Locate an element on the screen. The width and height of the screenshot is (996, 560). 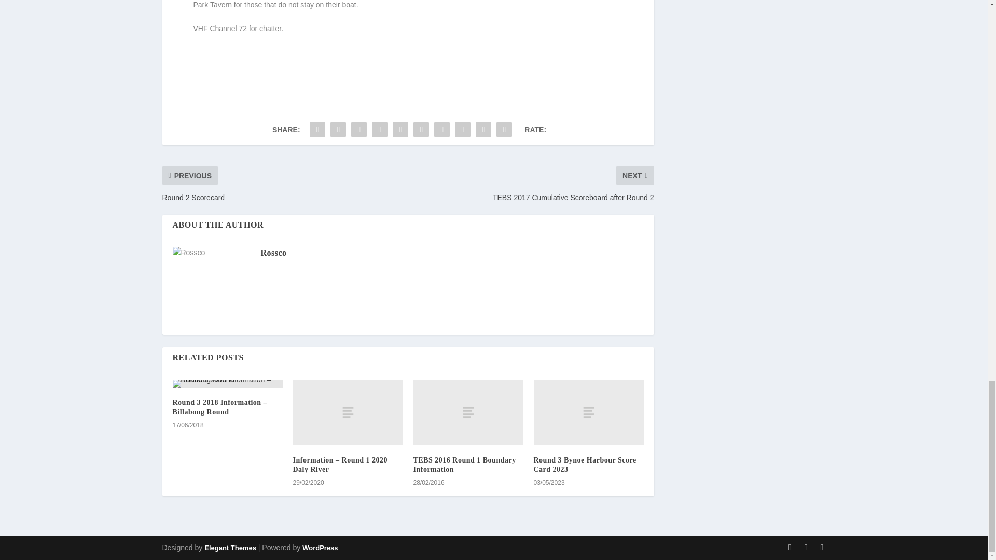
Rossco is located at coordinates (273, 253).